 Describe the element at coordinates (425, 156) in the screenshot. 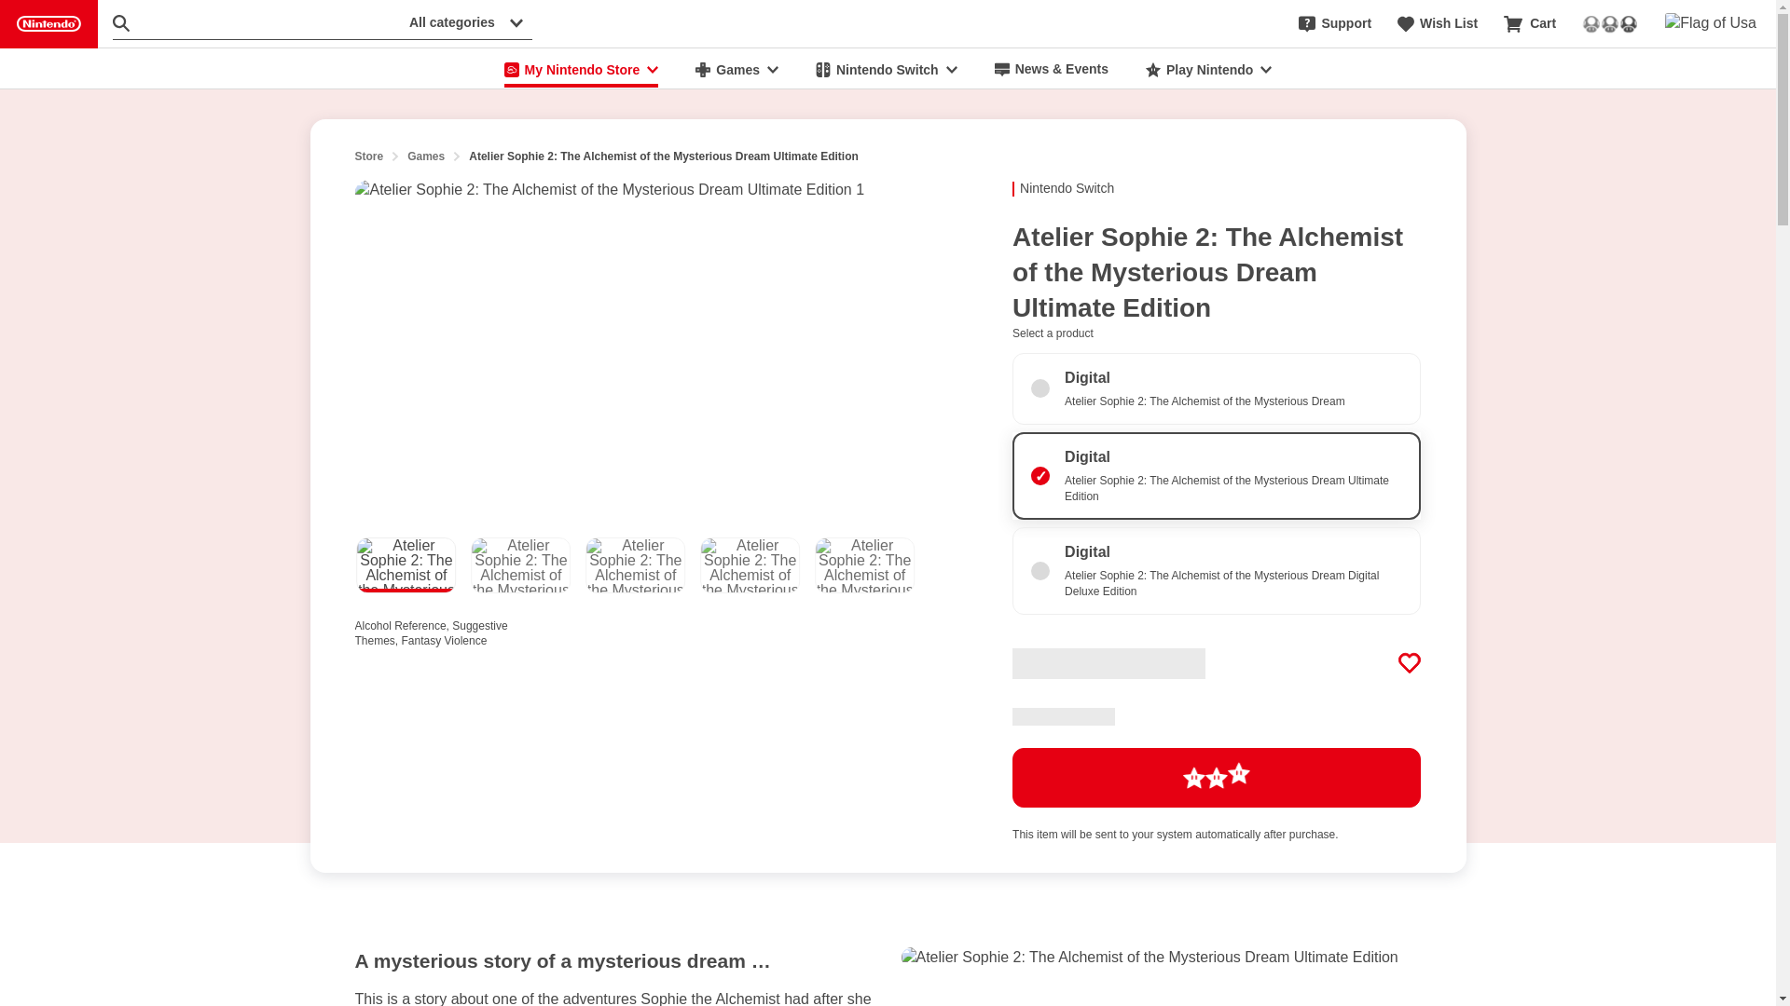

I see `Games` at that location.